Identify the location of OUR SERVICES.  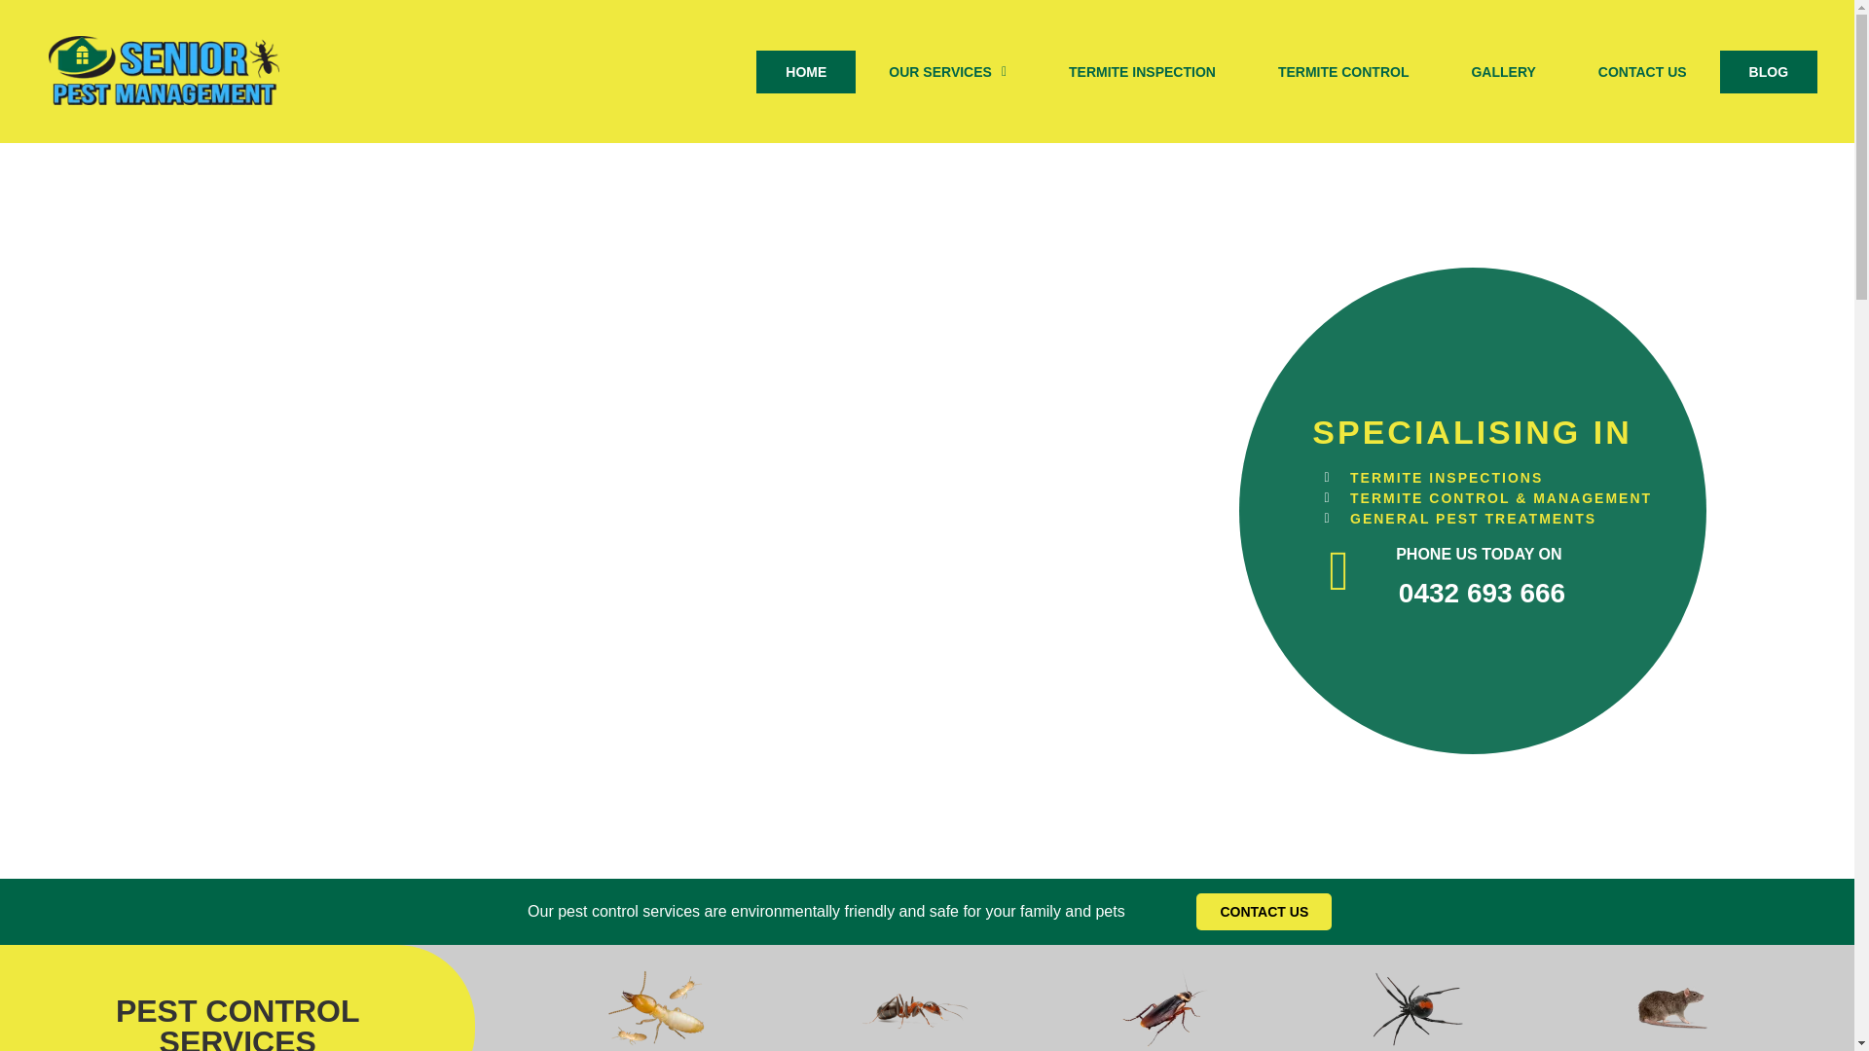
(947, 72).